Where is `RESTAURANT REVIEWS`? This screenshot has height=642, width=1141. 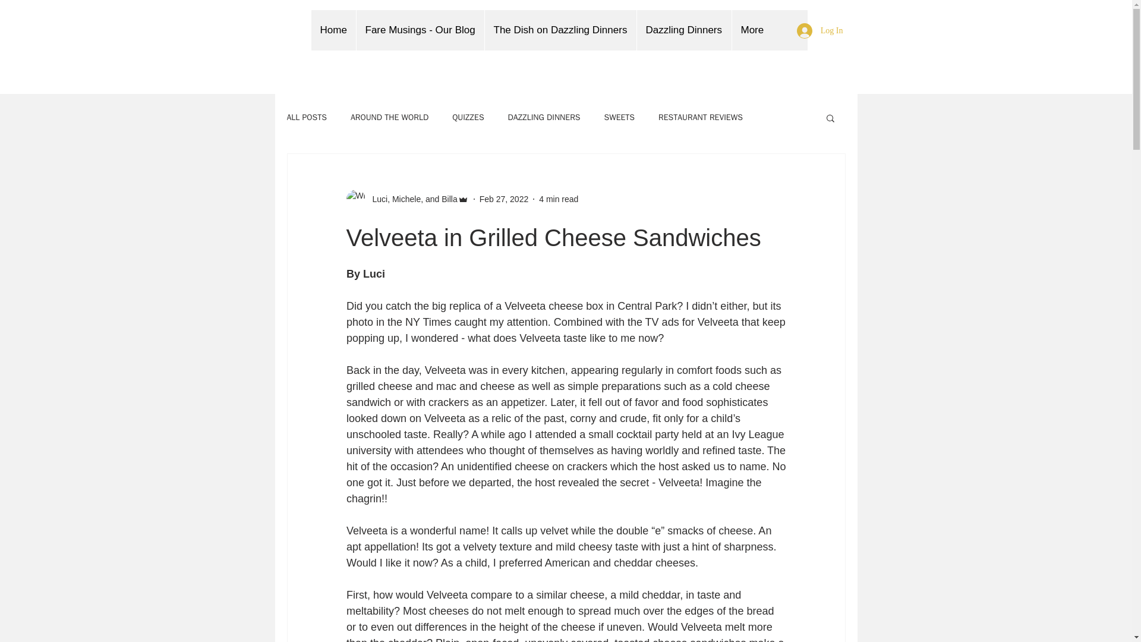
RESTAURANT REVIEWS is located at coordinates (700, 118).